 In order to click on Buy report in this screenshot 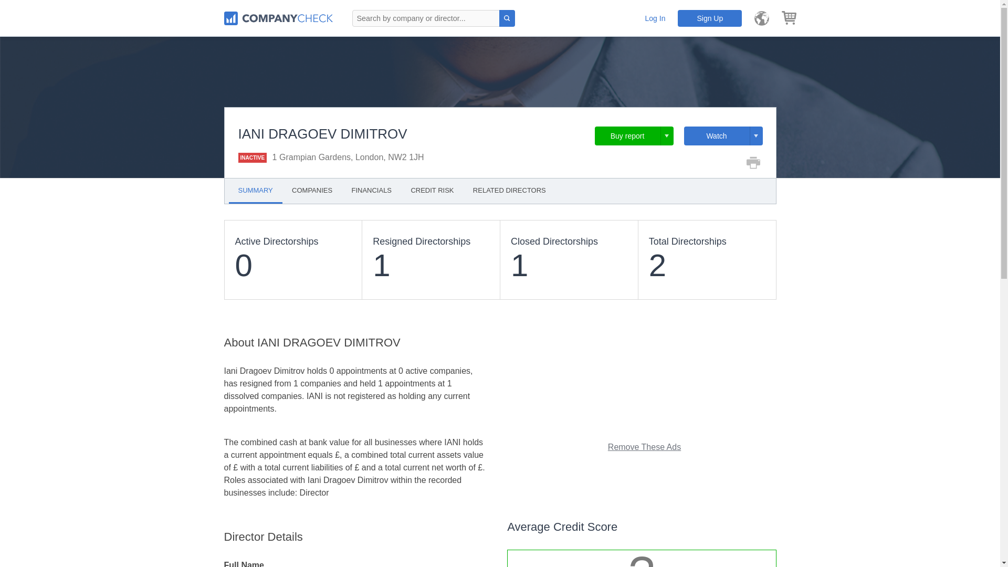, I will do `click(634, 135)`.